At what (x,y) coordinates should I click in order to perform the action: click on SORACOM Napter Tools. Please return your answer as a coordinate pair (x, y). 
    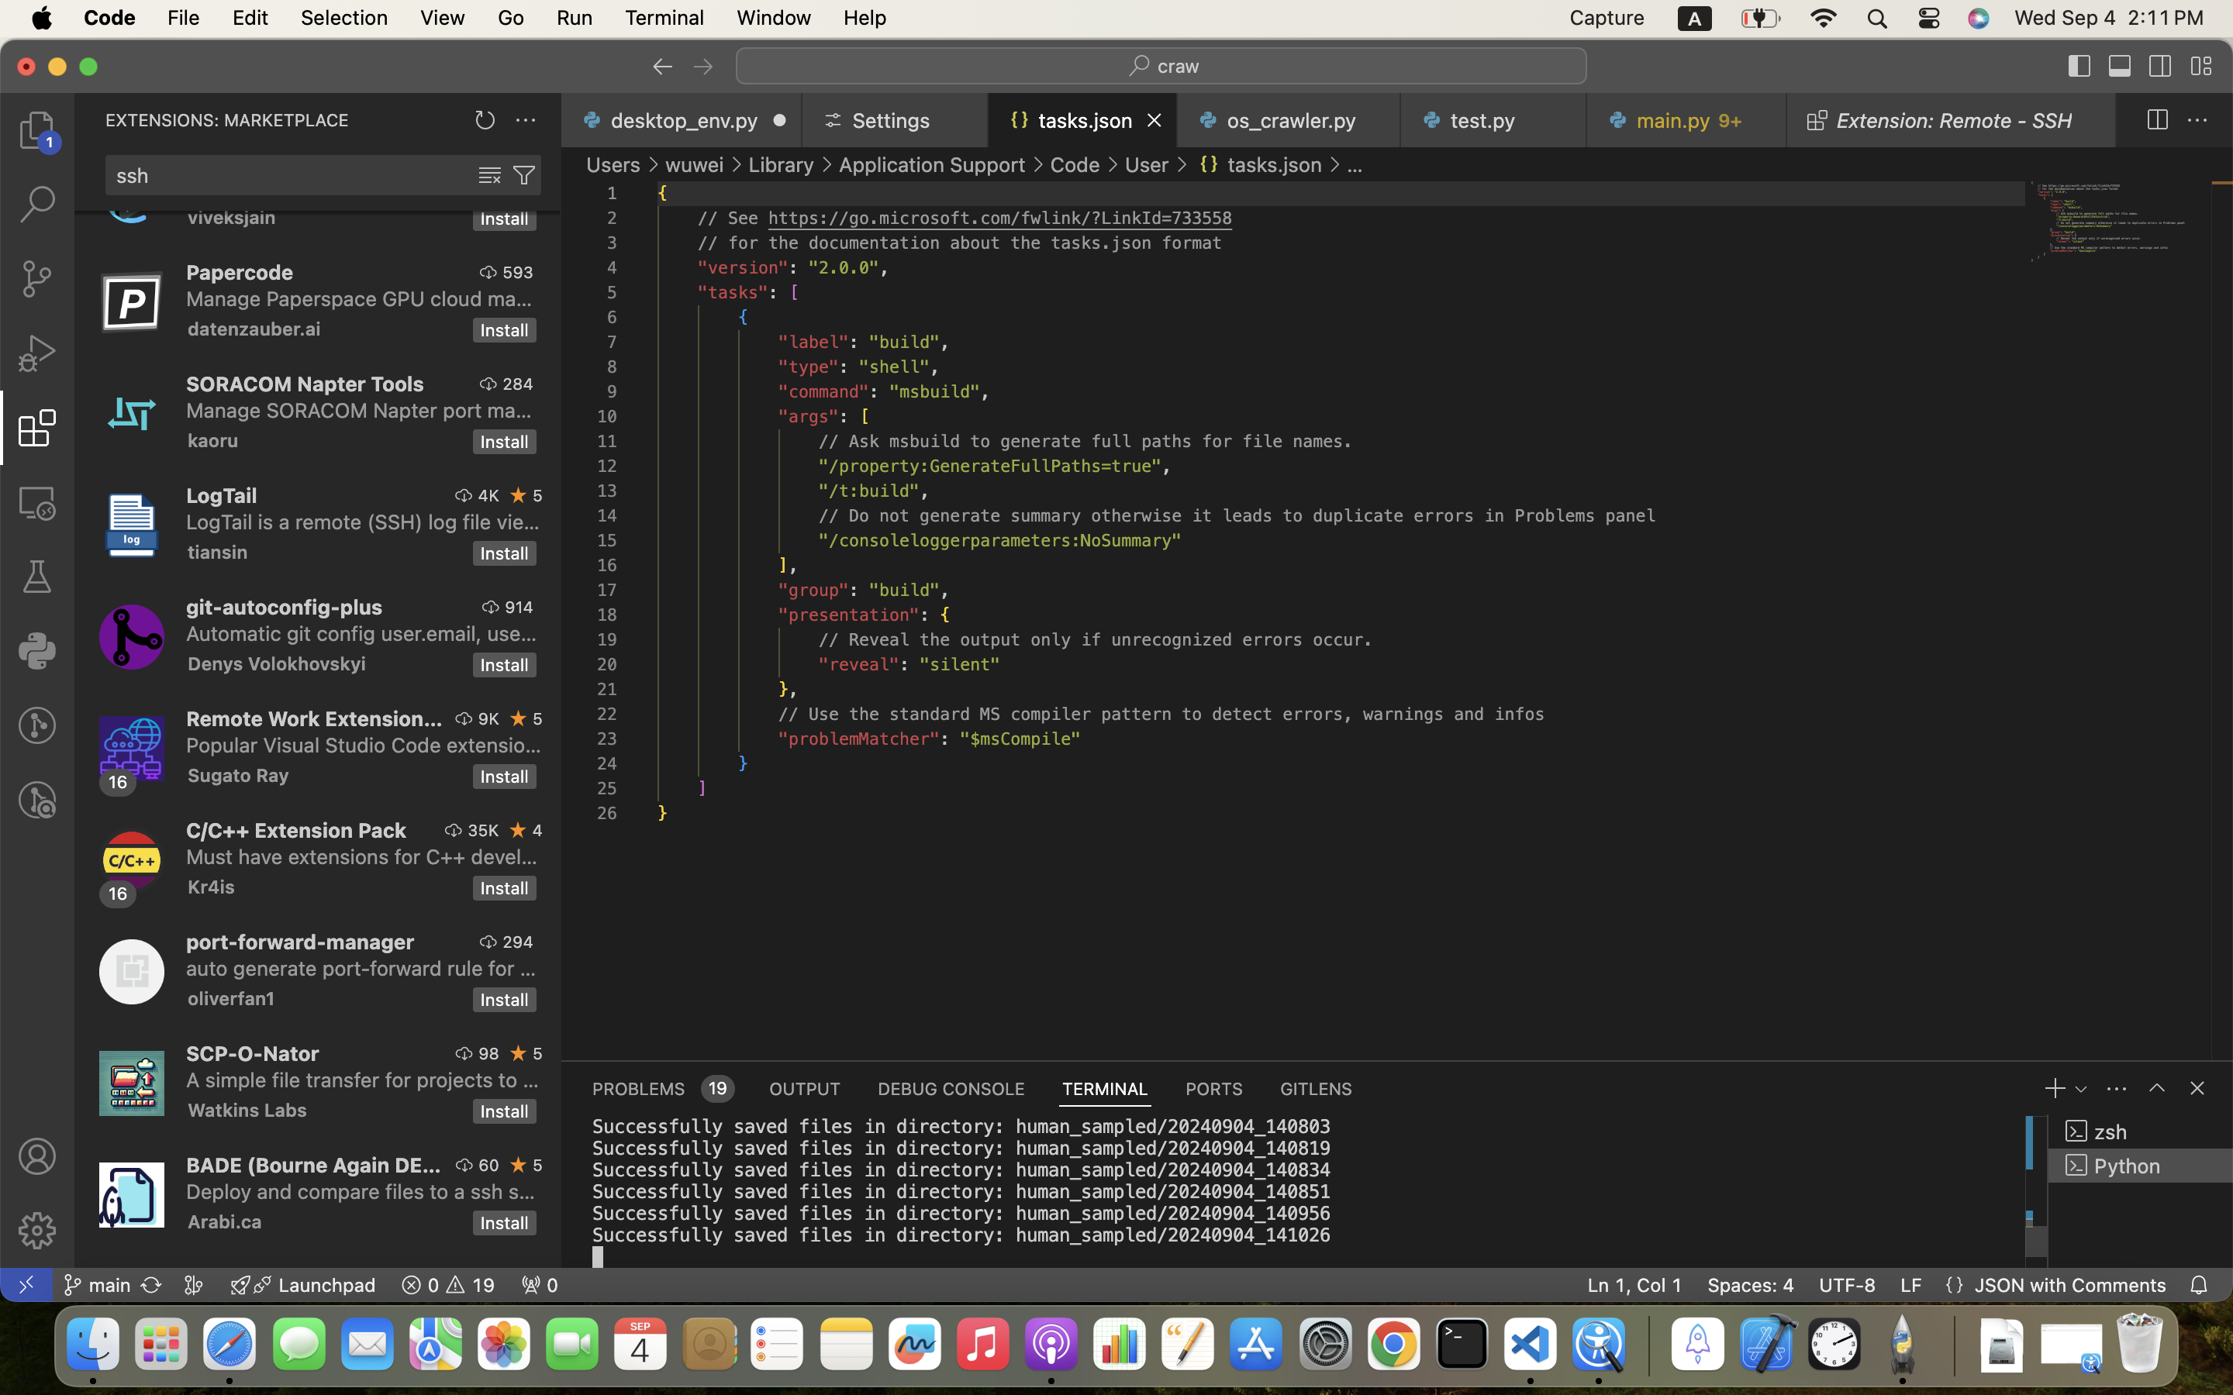
    Looking at the image, I should click on (305, 384).